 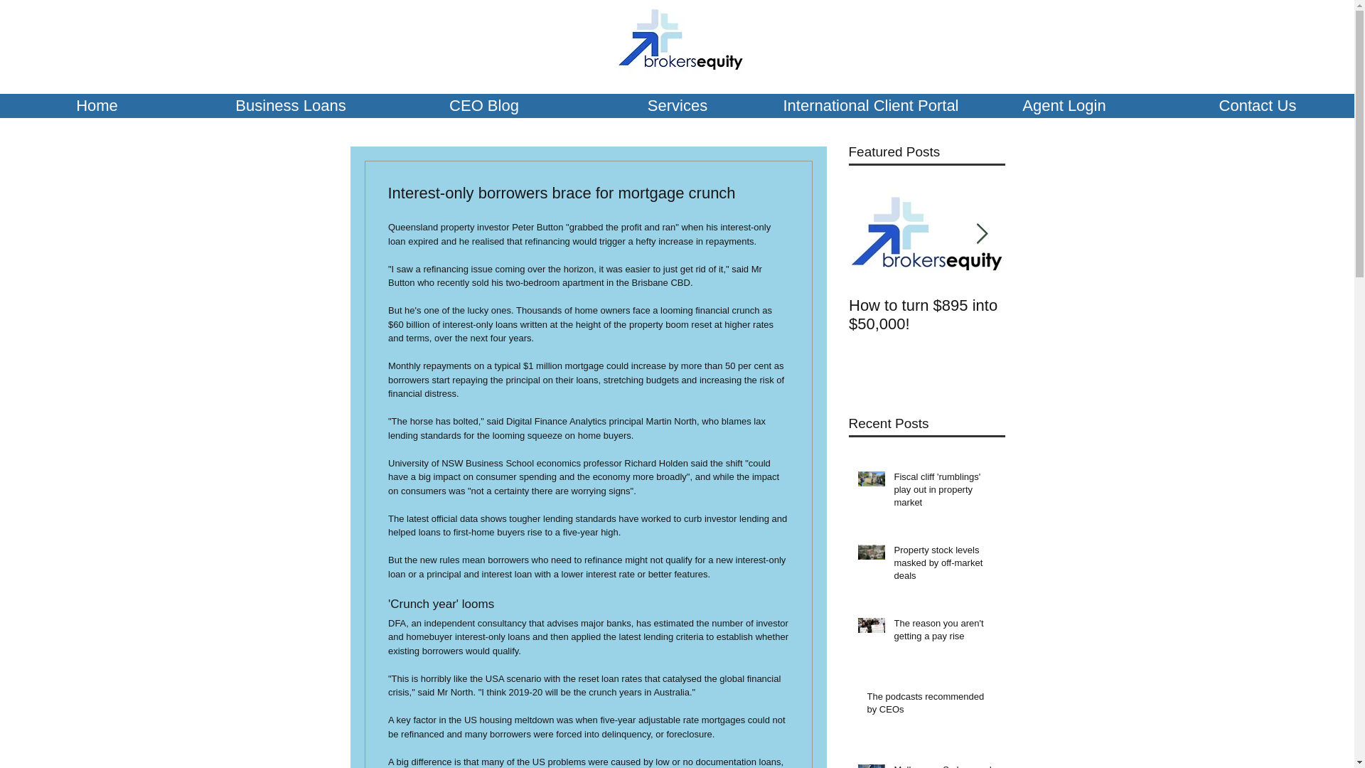 What do you see at coordinates (945, 566) in the screenshot?
I see `Property stock levels masked by off-market deals` at bounding box center [945, 566].